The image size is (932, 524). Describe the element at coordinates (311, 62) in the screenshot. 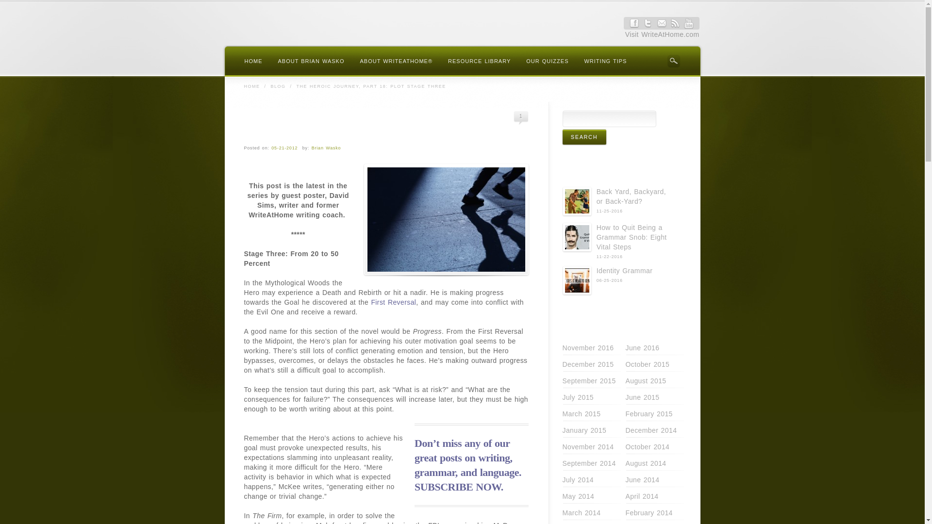

I see `ABOUT BRIAN WASKO` at that location.